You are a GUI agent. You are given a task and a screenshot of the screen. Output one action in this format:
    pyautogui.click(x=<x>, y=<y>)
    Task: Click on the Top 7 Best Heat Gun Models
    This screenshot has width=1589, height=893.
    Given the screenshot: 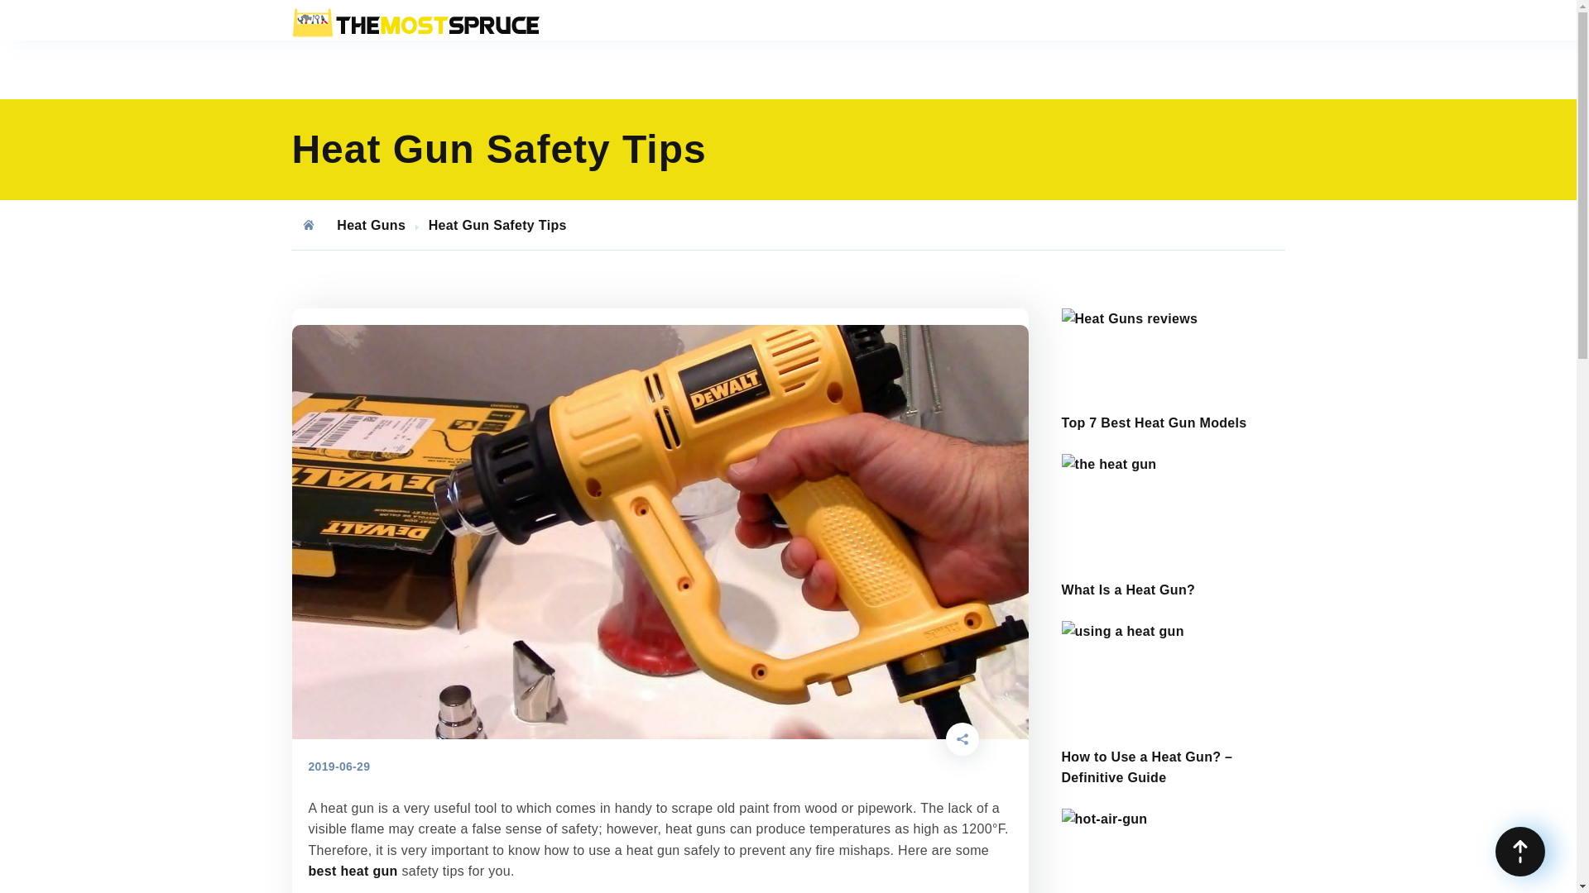 What is the action you would take?
    pyautogui.click(x=1172, y=318)
    